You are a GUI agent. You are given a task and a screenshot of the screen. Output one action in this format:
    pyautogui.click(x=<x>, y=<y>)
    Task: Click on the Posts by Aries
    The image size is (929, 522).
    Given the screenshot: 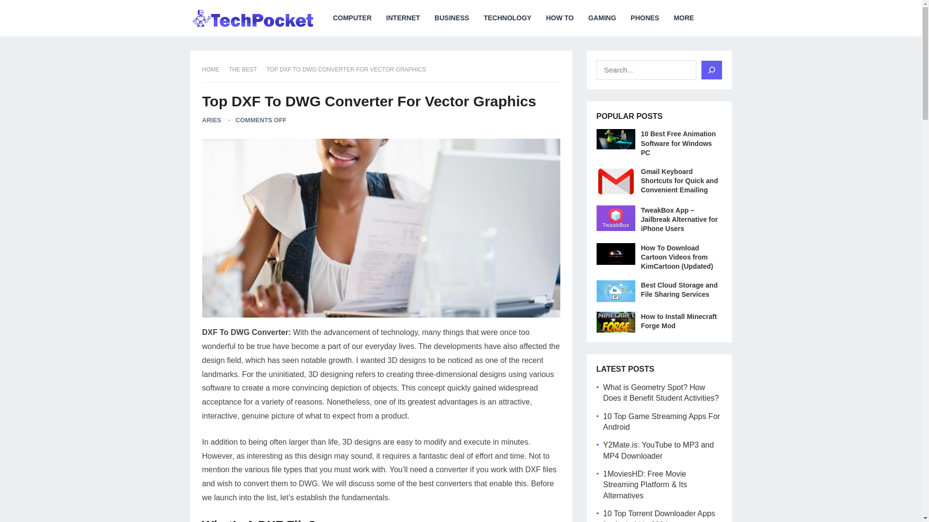 What is the action you would take?
    pyautogui.click(x=212, y=120)
    